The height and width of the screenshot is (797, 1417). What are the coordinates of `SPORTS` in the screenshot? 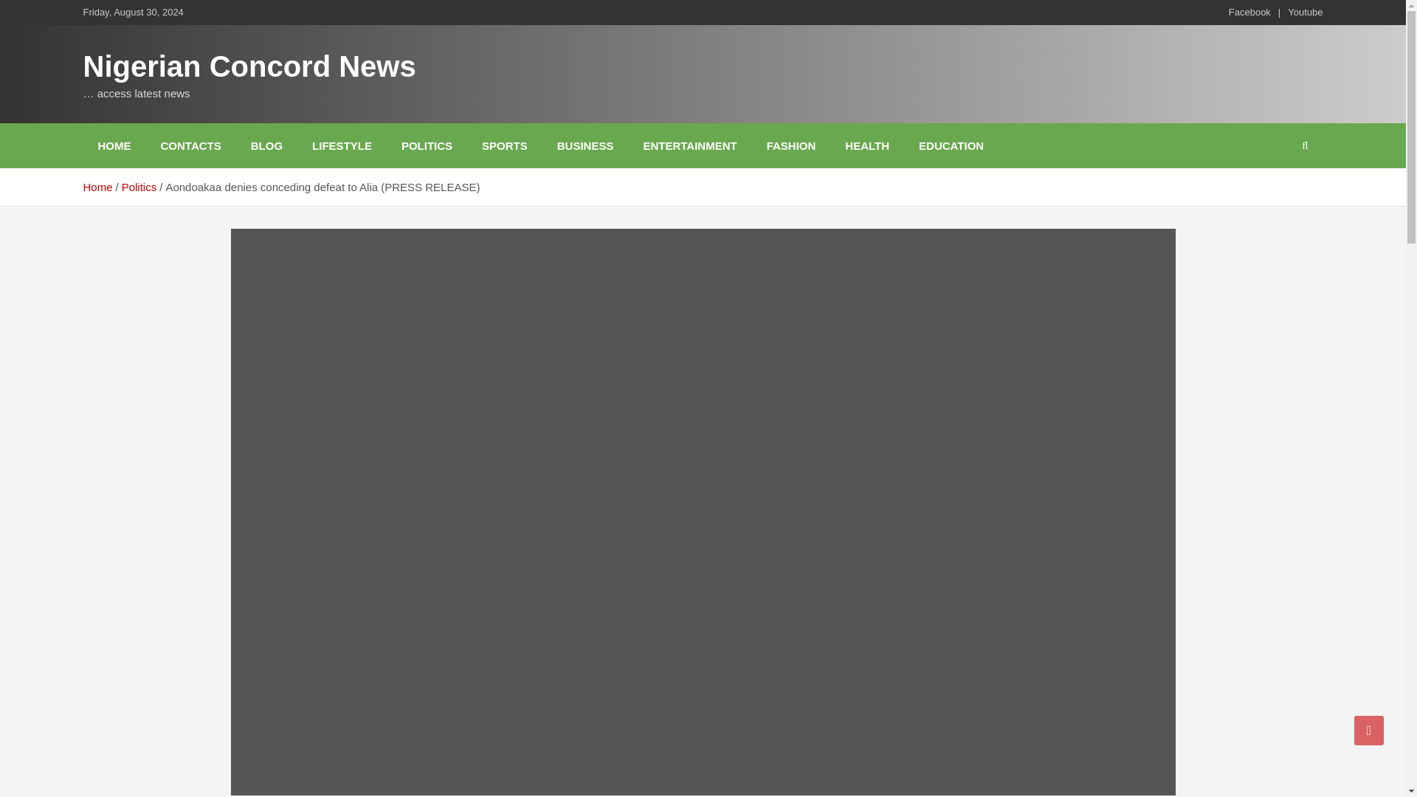 It's located at (505, 145).